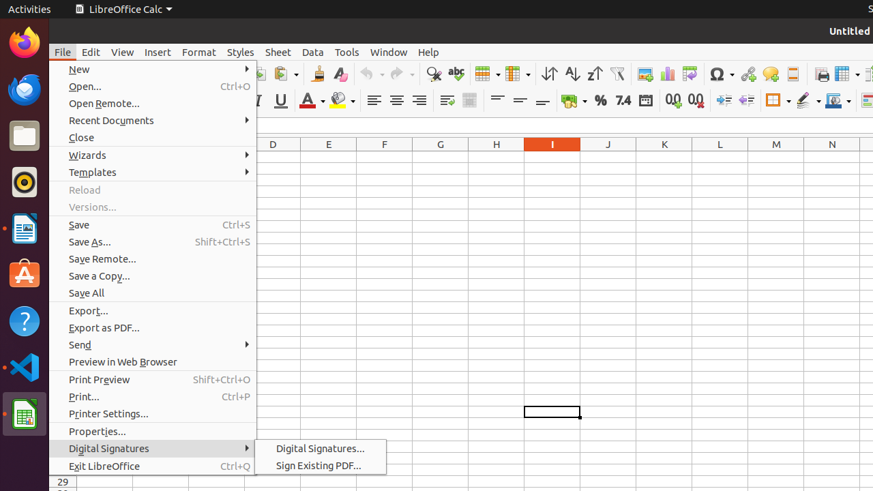 The width and height of the screenshot is (873, 491). I want to click on Undo, so click(372, 74).